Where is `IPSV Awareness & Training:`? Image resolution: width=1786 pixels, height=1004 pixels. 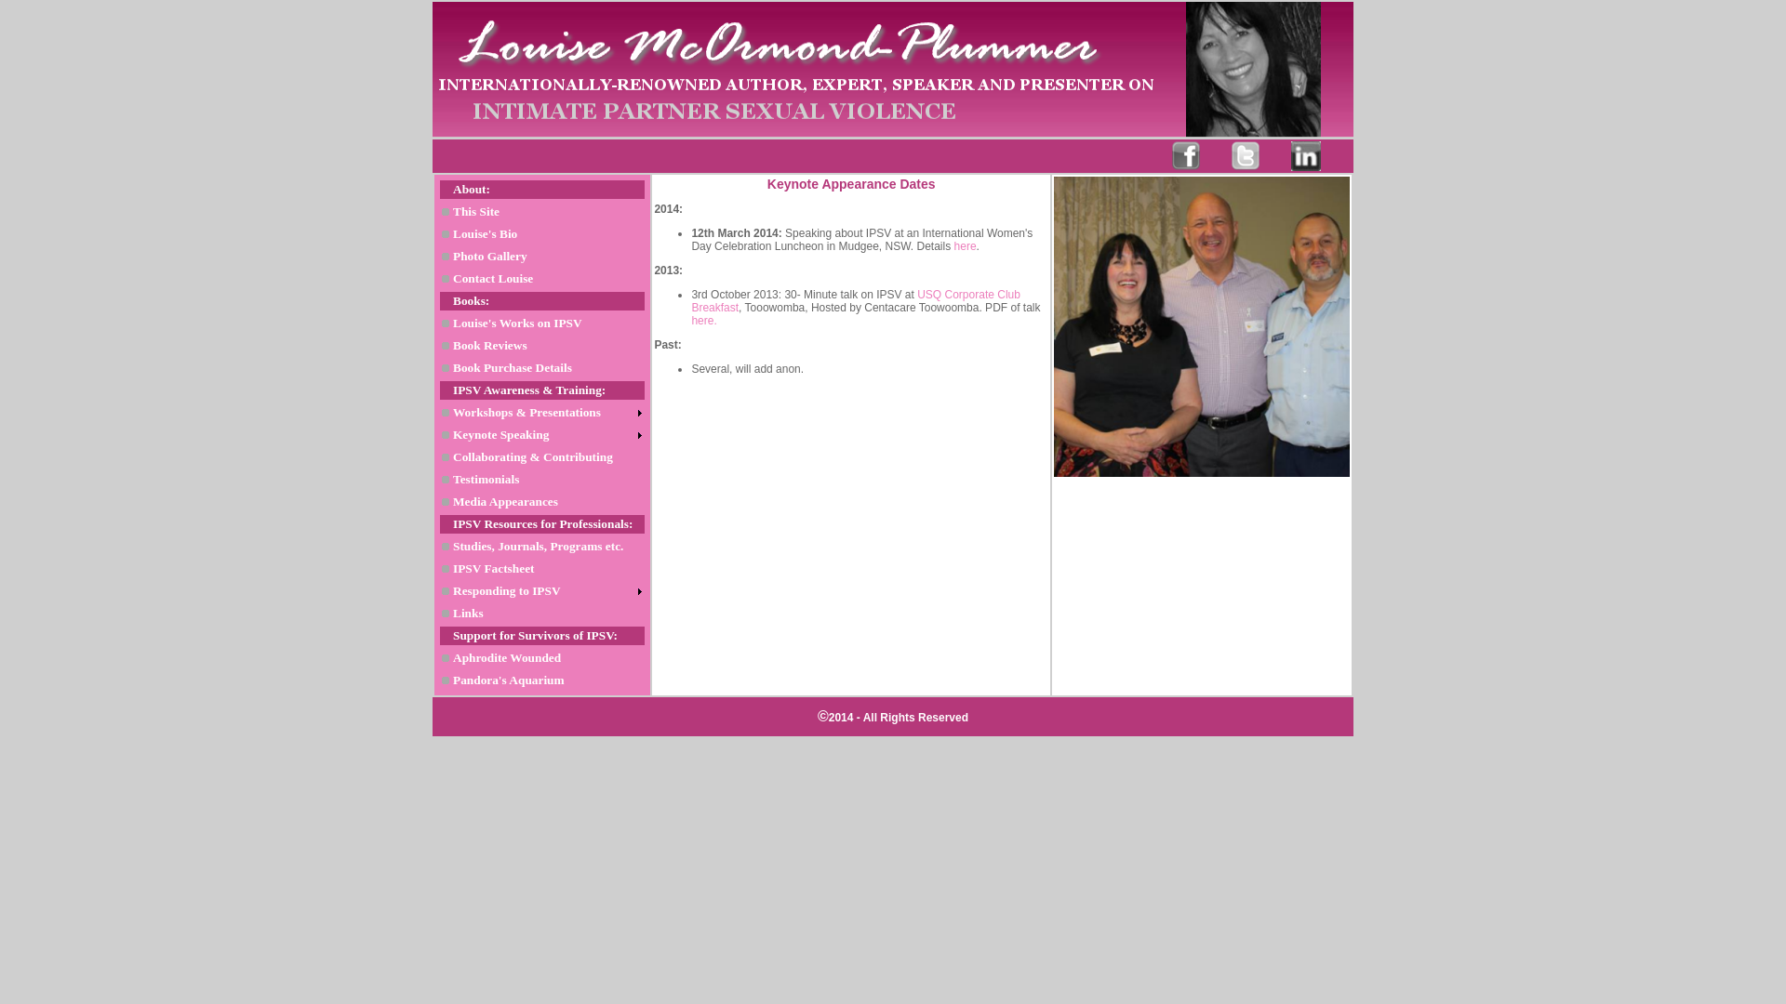 IPSV Awareness & Training: is located at coordinates (542, 390).